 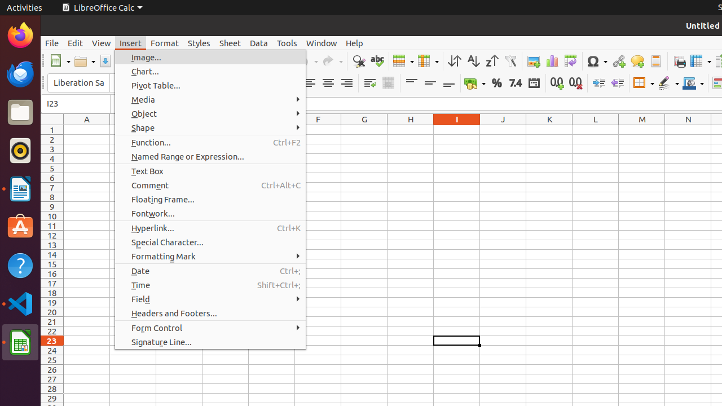 What do you see at coordinates (210, 256) in the screenshot?
I see `Formatting Mark` at bounding box center [210, 256].